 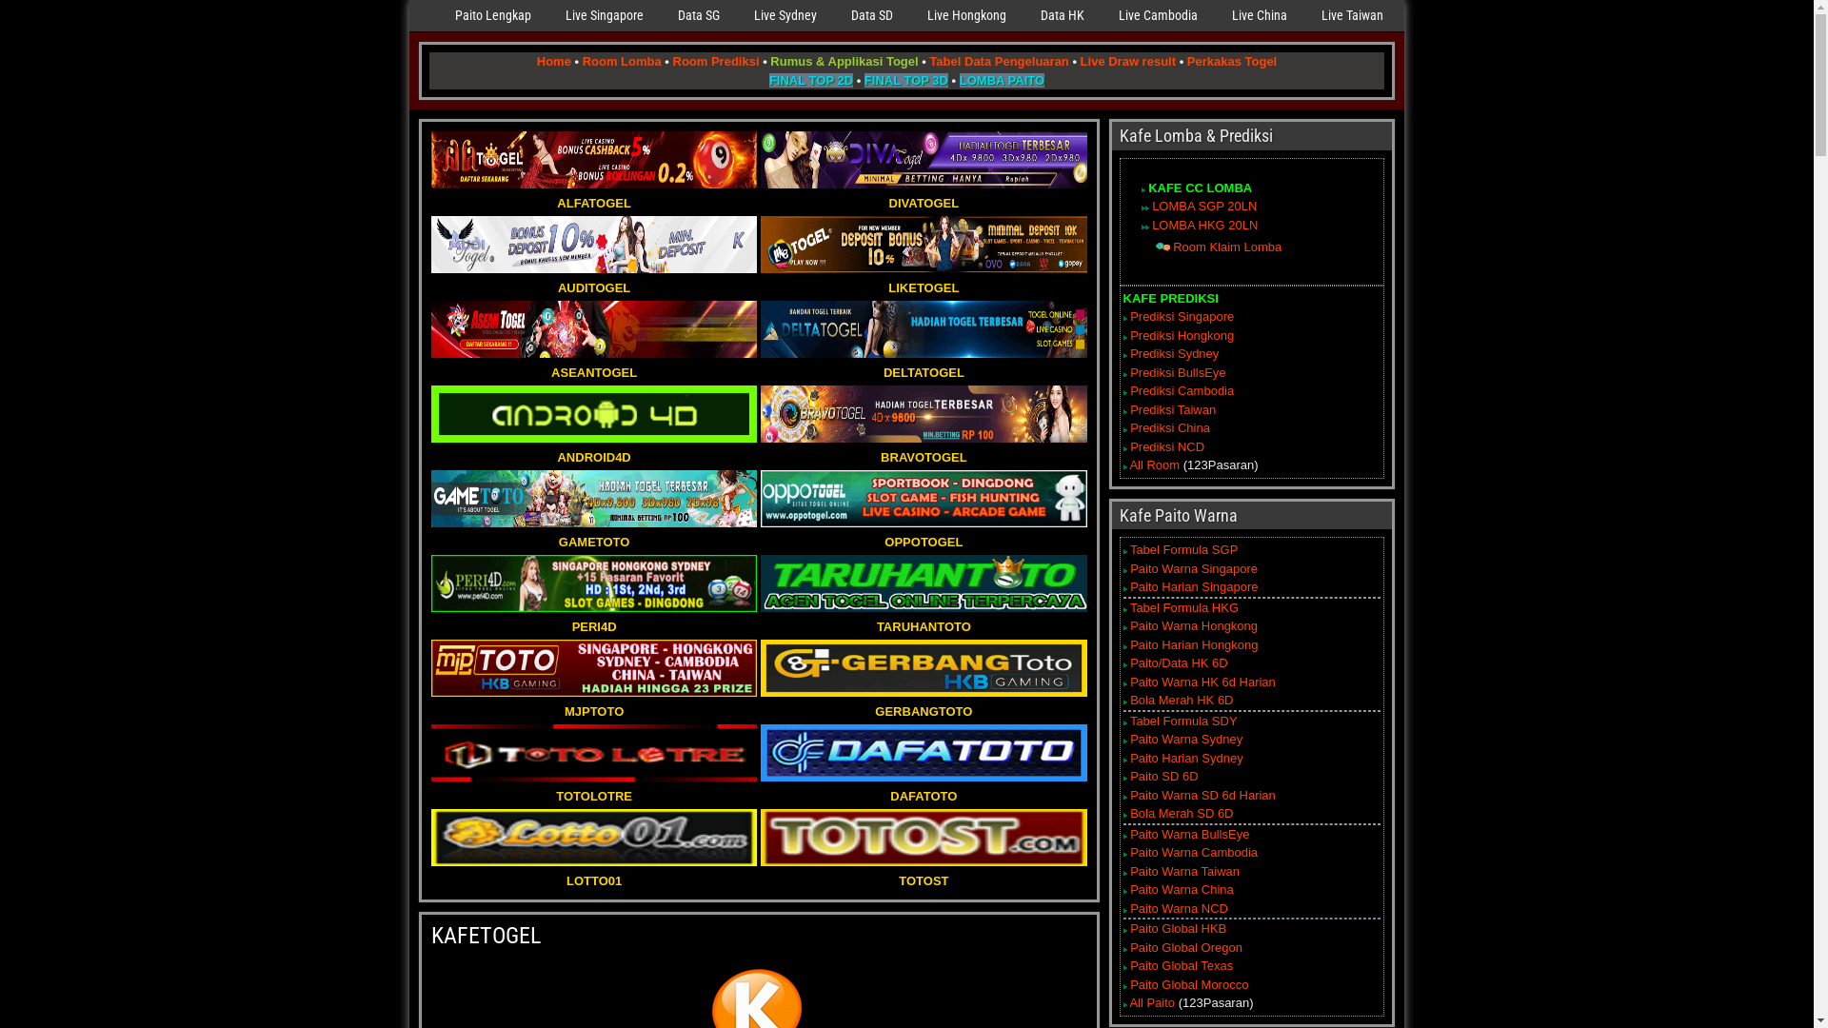 What do you see at coordinates (1205, 225) in the screenshot?
I see `LOMBA HKG 20LN` at bounding box center [1205, 225].